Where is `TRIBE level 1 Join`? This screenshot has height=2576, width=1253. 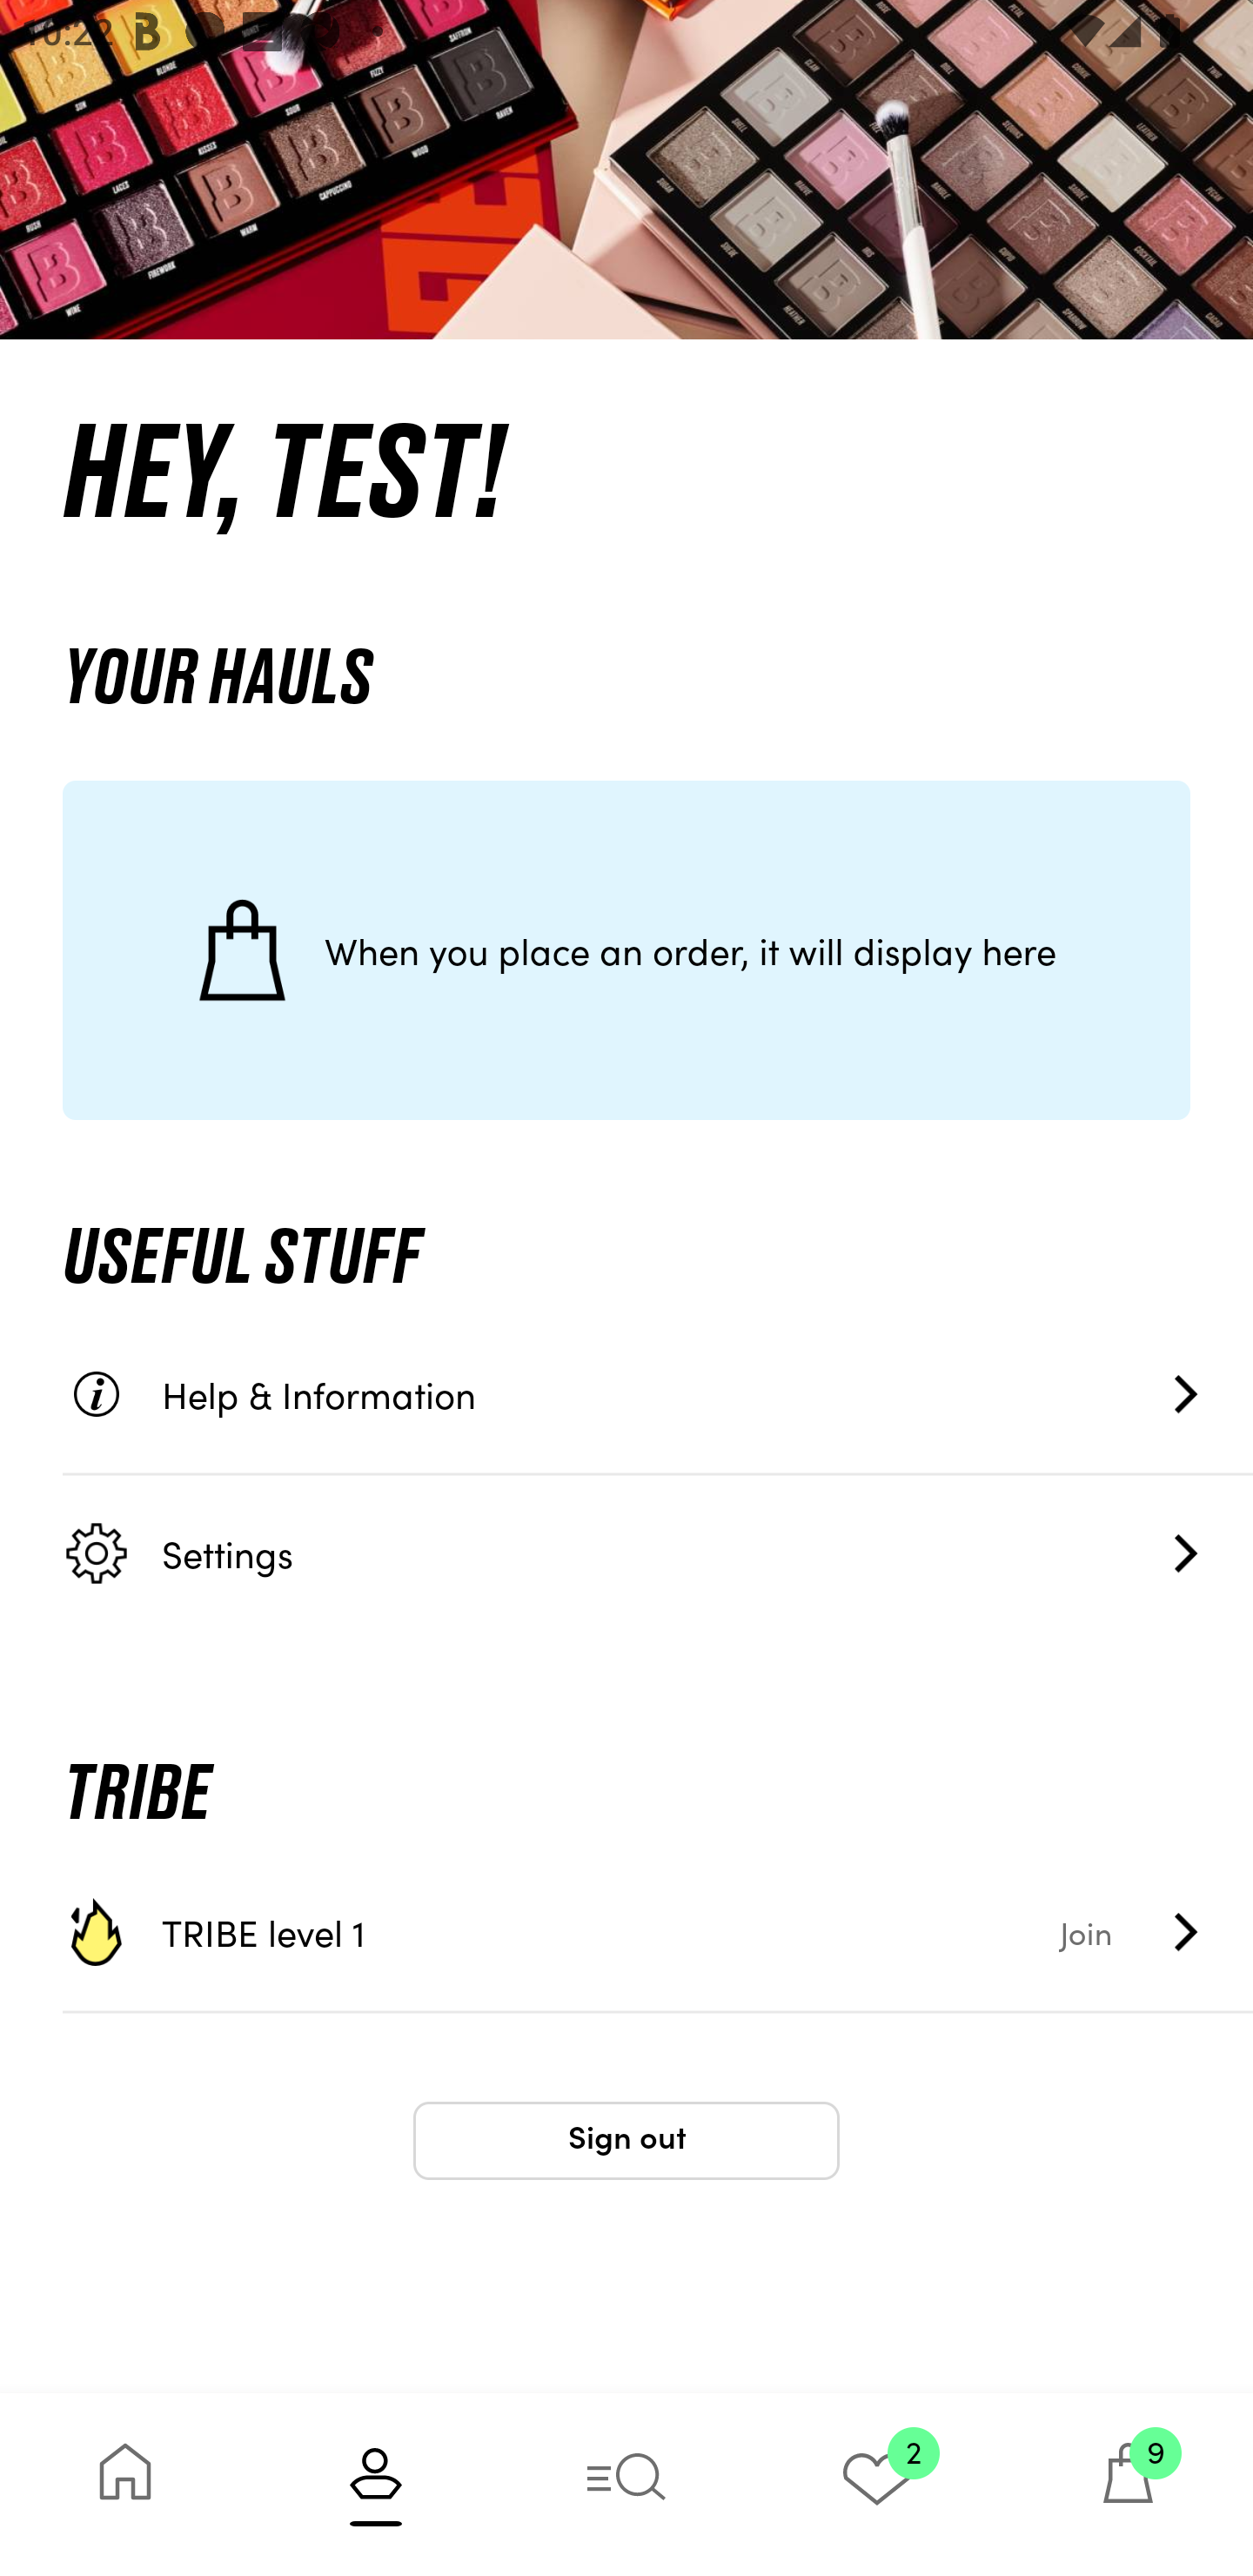 TRIBE level 1 Join is located at coordinates (658, 1932).